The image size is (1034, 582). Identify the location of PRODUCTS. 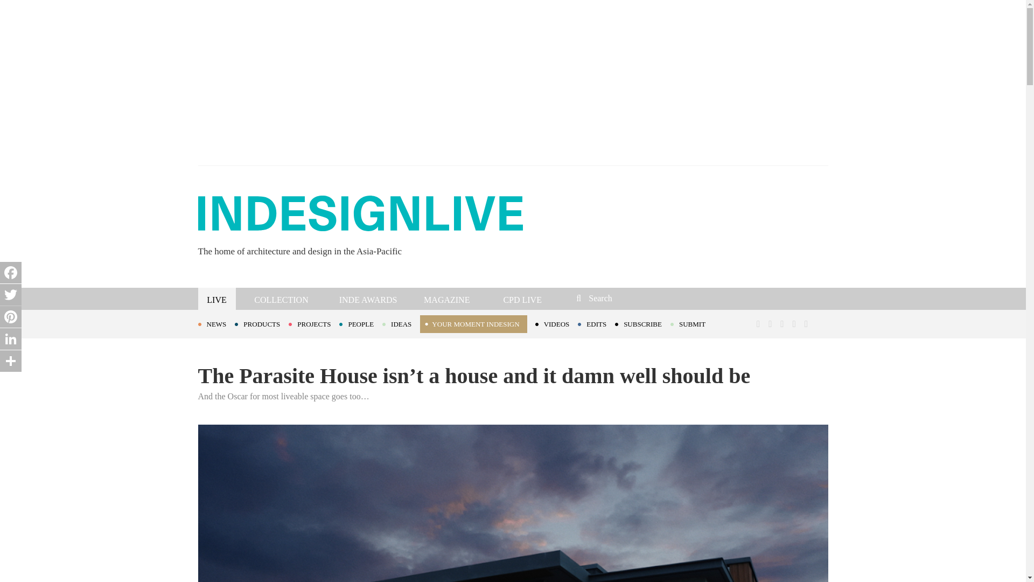
(261, 323).